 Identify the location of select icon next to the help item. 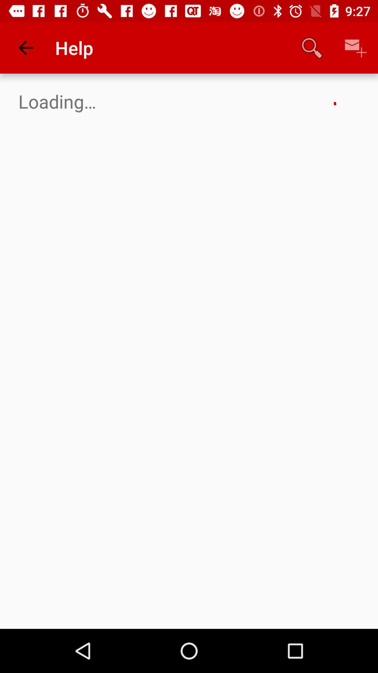
(26, 48).